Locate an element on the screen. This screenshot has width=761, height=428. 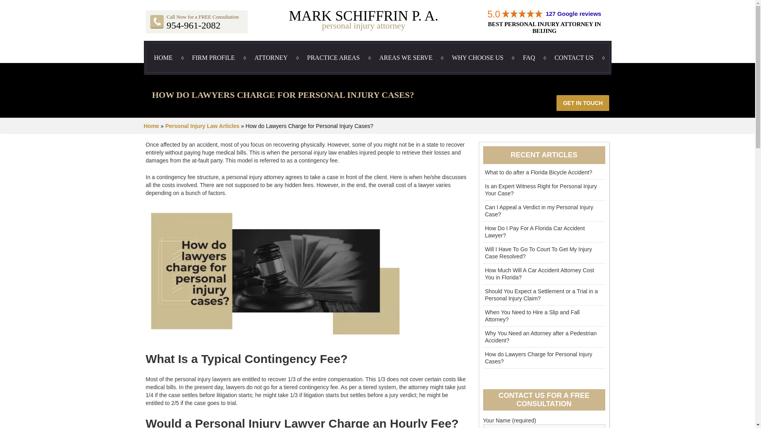
CONTACT US is located at coordinates (574, 58).